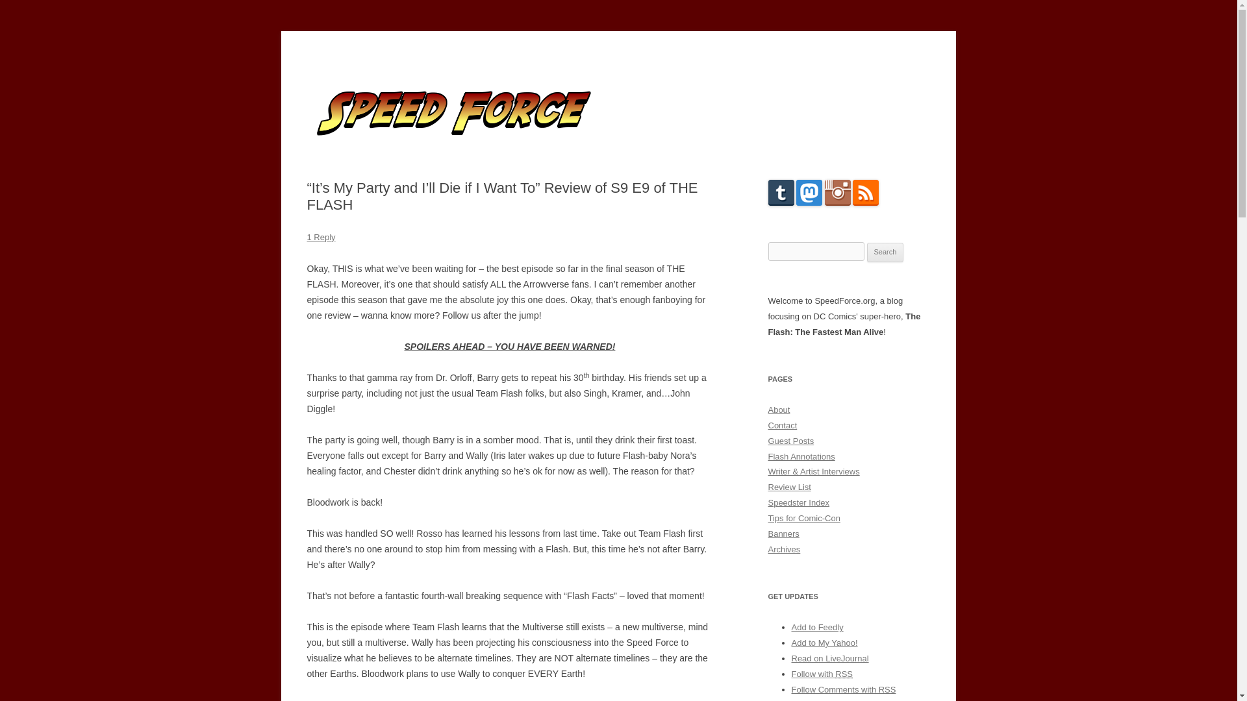  Describe the element at coordinates (885, 252) in the screenshot. I see `Search` at that location.